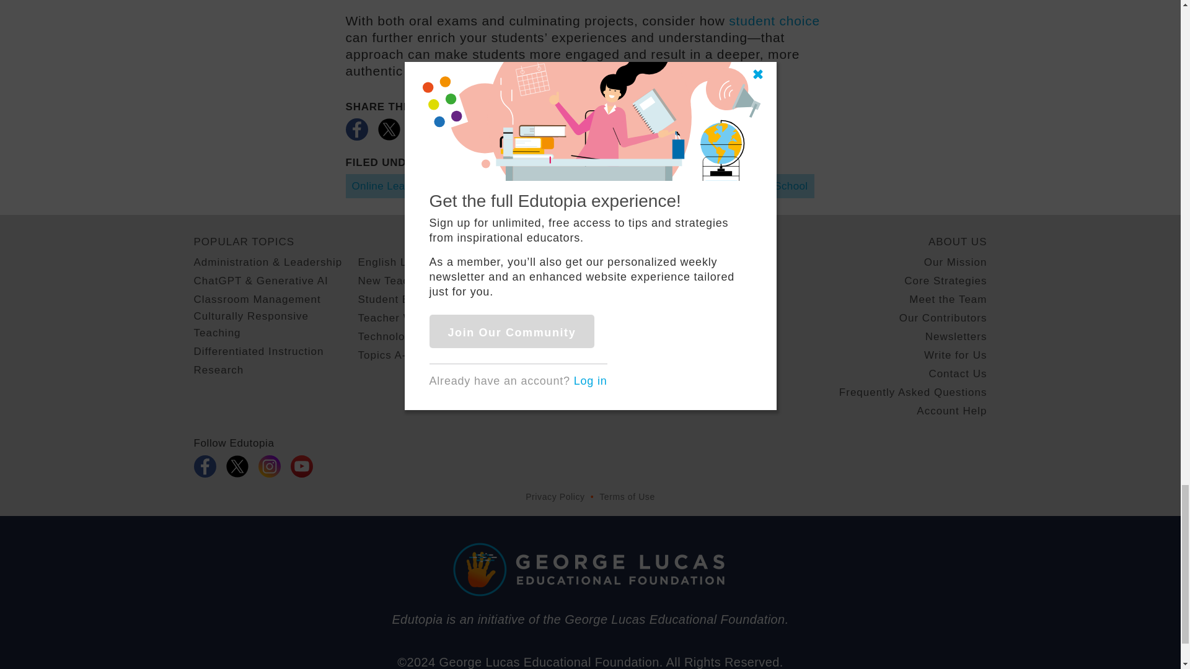  I want to click on 6-8 Middle School, so click(661, 186).